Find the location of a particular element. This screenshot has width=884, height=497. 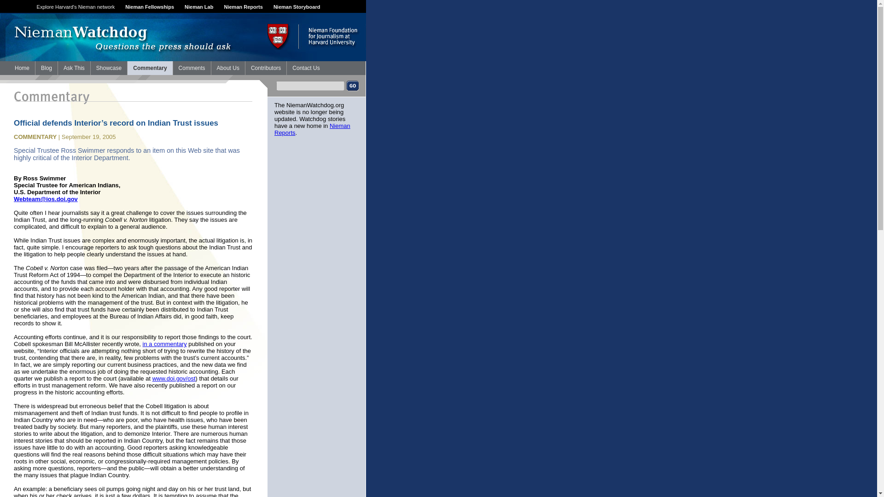

Nieman Reports is located at coordinates (243, 6).